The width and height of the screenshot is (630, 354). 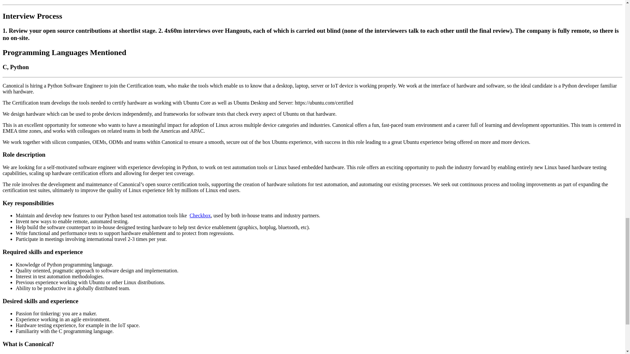 What do you see at coordinates (200, 216) in the screenshot?
I see `Checkbox` at bounding box center [200, 216].